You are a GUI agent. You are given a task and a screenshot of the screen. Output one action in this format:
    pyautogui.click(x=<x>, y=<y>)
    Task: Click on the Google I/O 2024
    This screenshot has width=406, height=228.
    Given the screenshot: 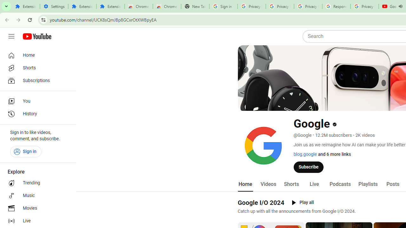 What is the action you would take?
    pyautogui.click(x=261, y=202)
    